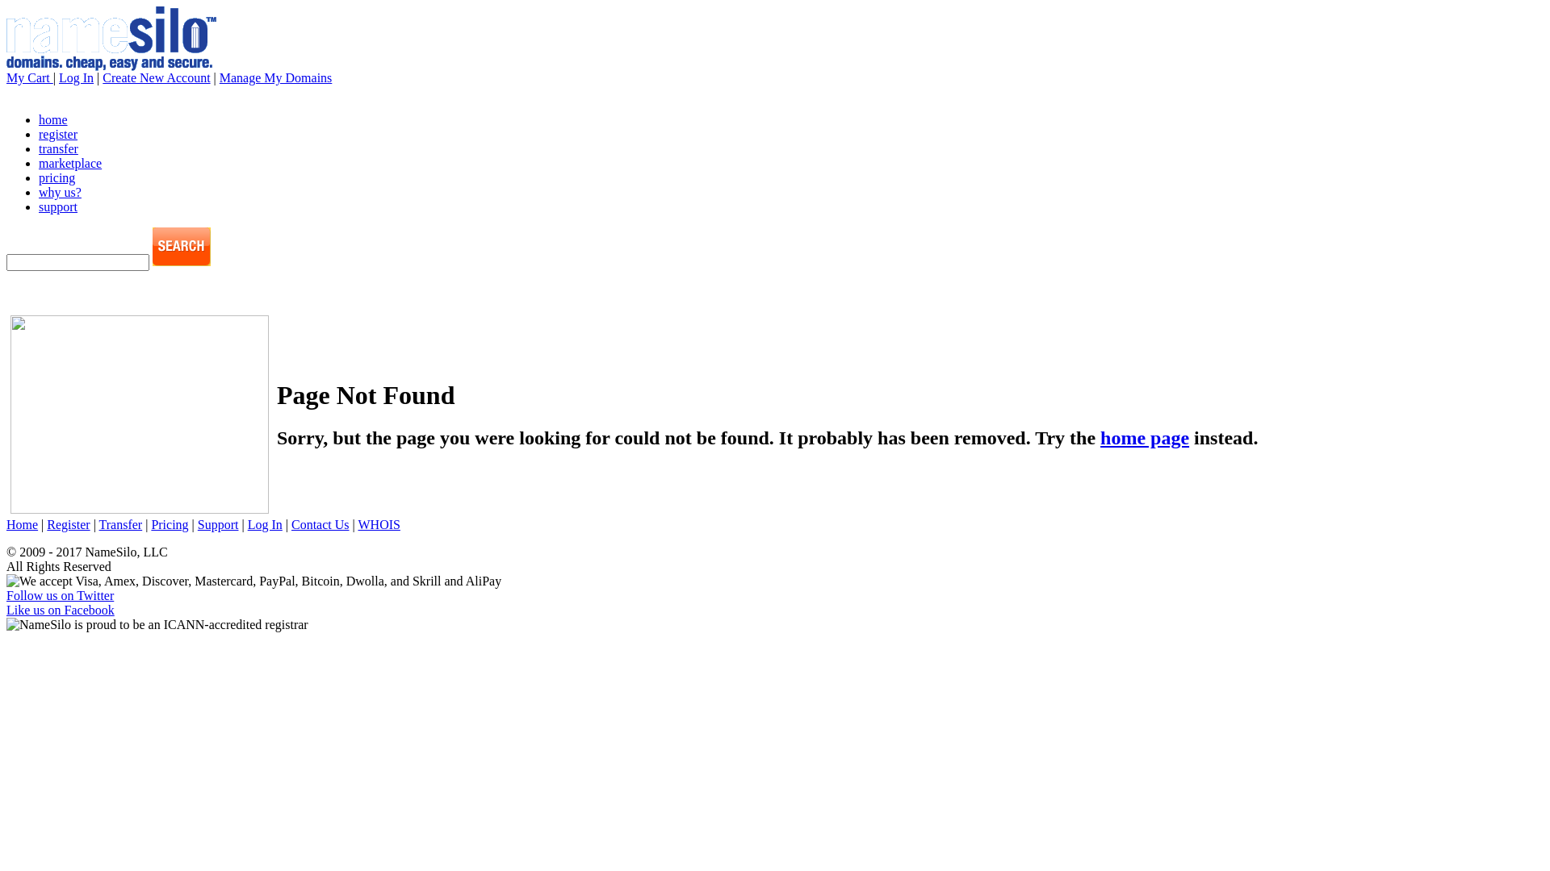 The height and width of the screenshot is (871, 1550). I want to click on Follow us on Twitter, so click(60, 595).